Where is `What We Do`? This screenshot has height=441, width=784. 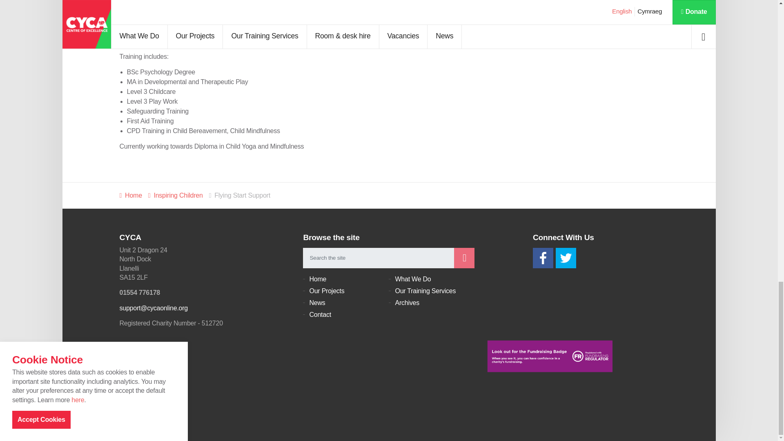 What We Do is located at coordinates (431, 279).